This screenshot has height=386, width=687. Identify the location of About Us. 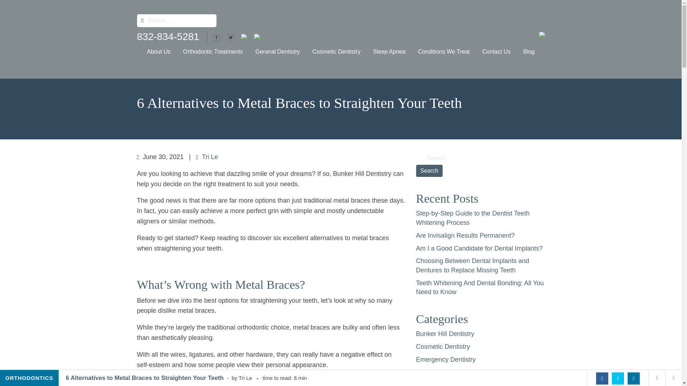
(159, 51).